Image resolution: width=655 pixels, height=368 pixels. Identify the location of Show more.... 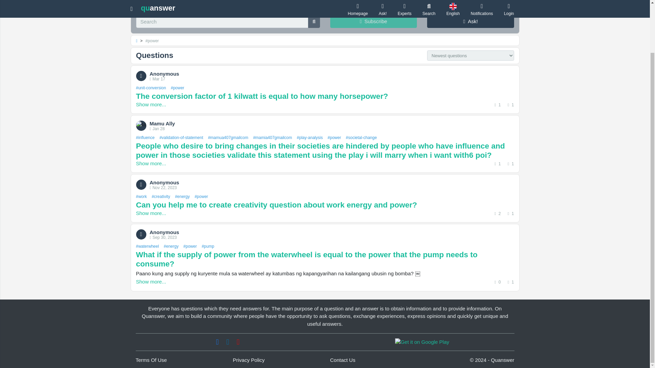
(150, 104).